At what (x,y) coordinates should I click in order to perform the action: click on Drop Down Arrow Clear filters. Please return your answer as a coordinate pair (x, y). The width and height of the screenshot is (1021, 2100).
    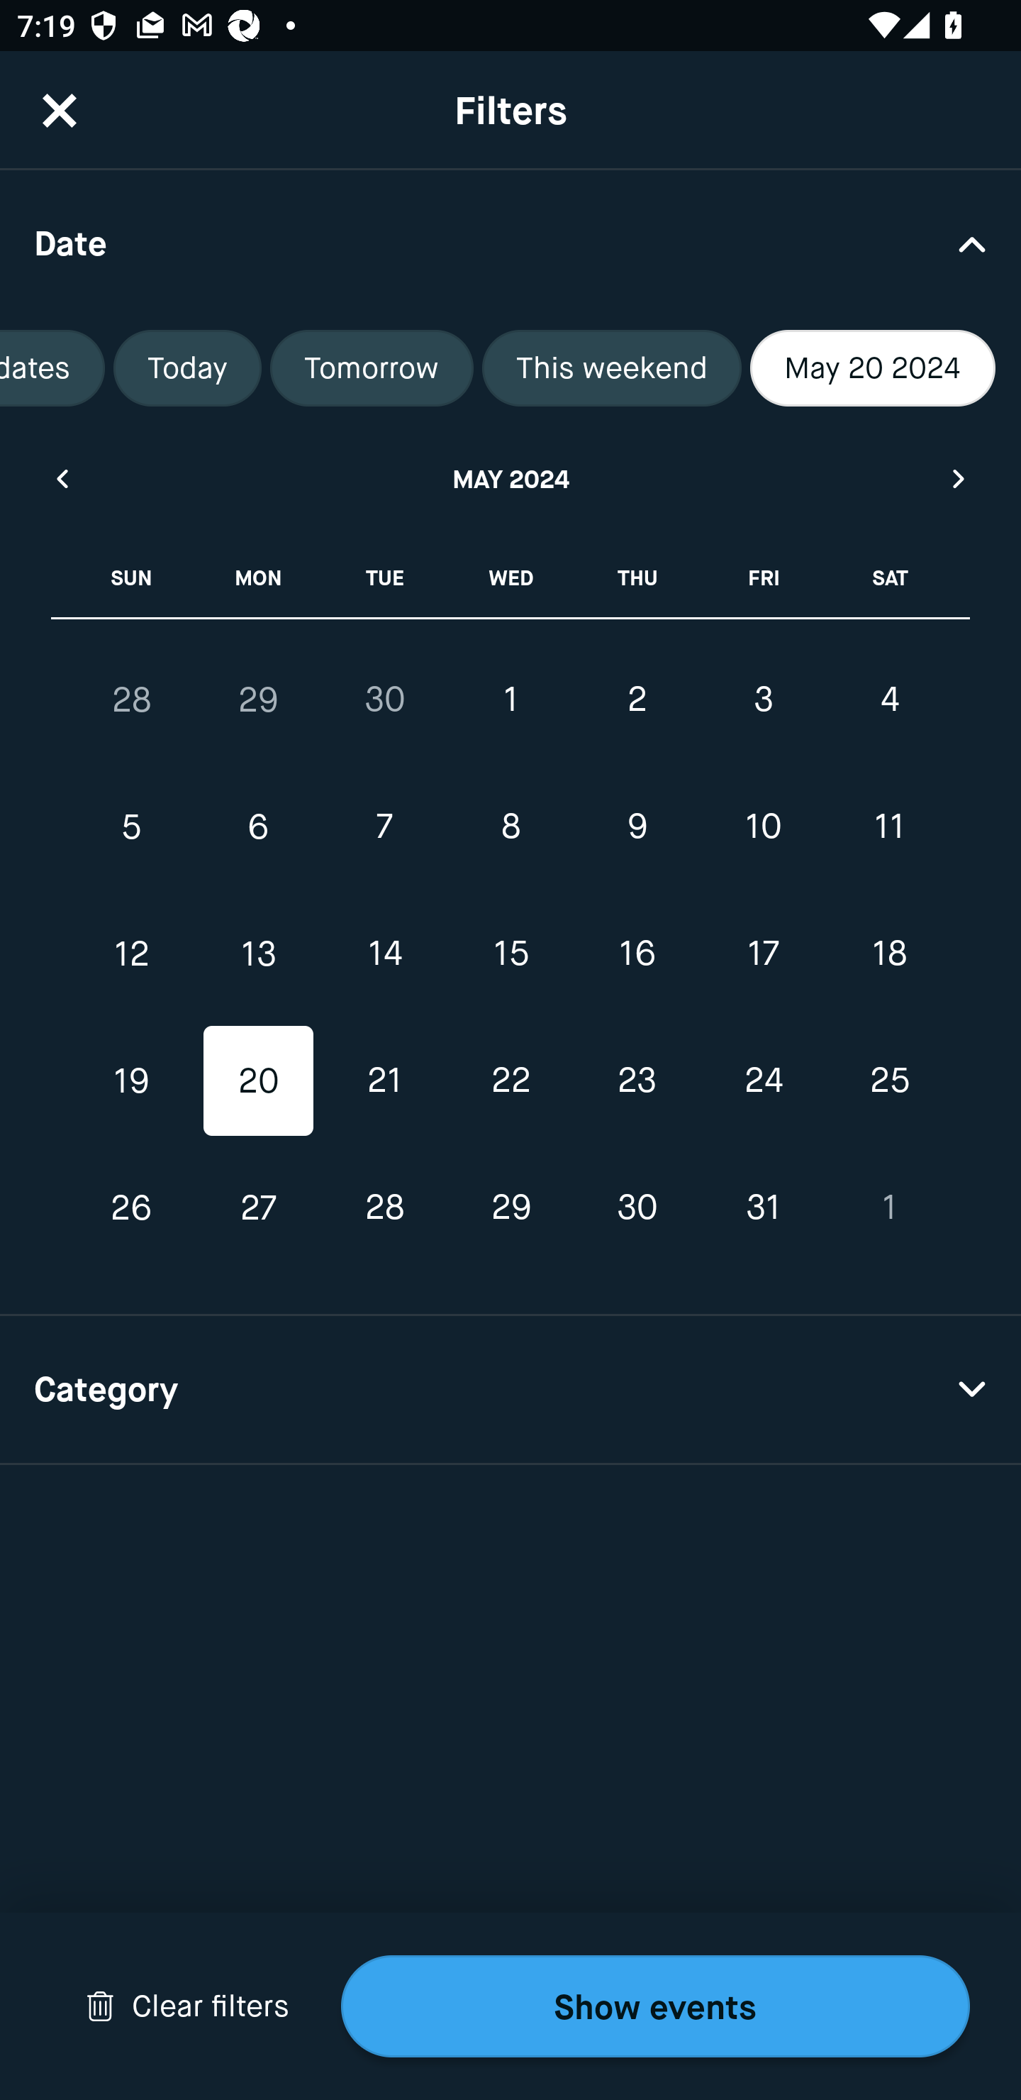
    Looking at the image, I should click on (187, 2006).